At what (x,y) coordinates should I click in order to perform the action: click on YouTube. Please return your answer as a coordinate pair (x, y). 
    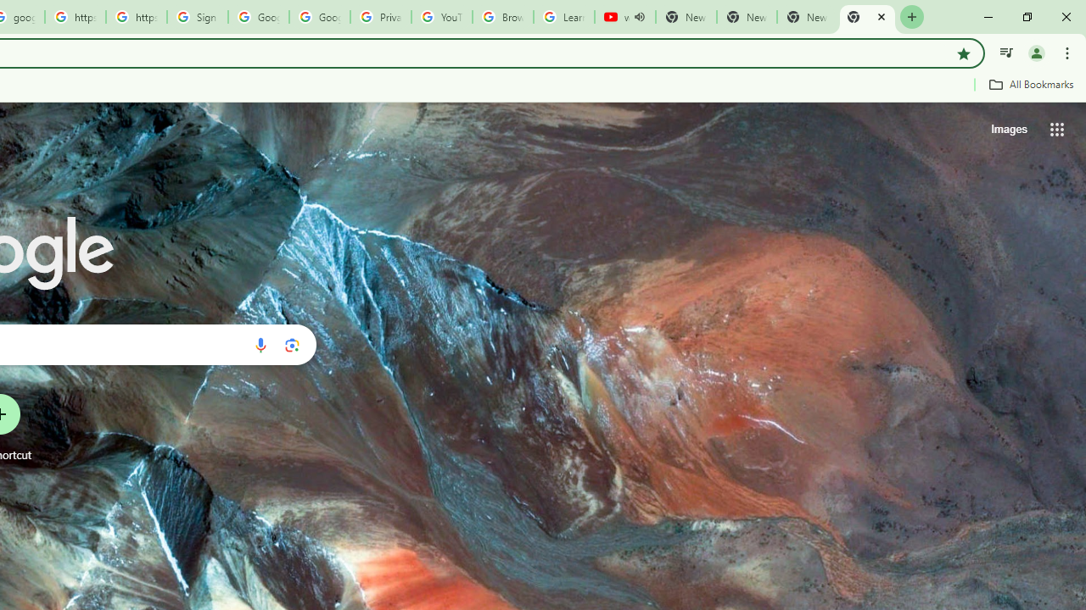
    Looking at the image, I should click on (441, 17).